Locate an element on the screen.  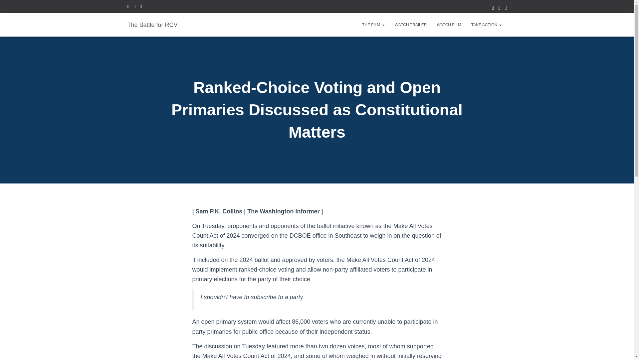
Take Action is located at coordinates (487, 25).